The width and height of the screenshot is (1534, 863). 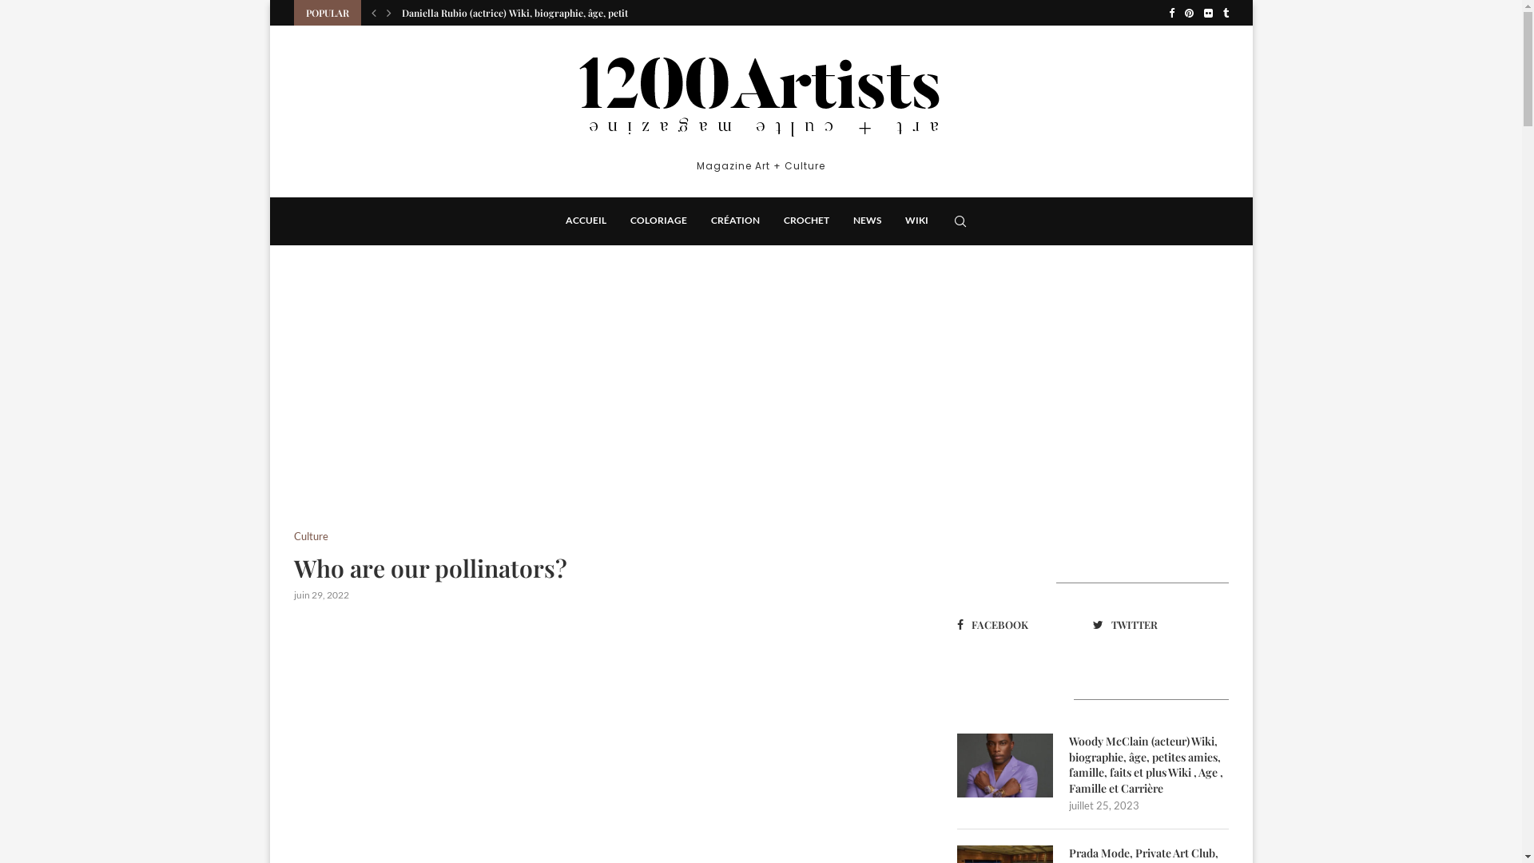 I want to click on WIKI, so click(x=917, y=221).